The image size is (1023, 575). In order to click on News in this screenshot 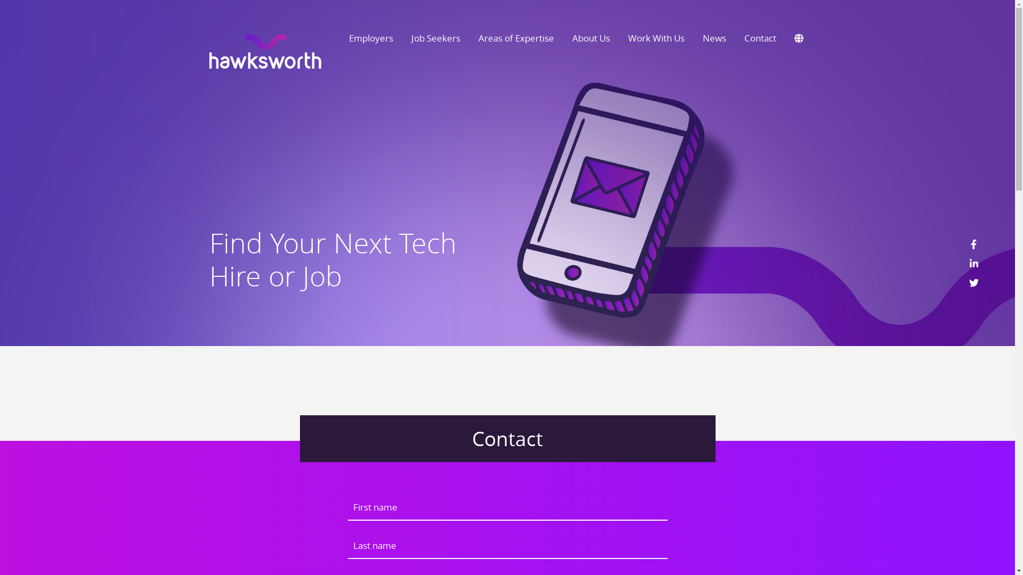, I will do `click(715, 38)`.